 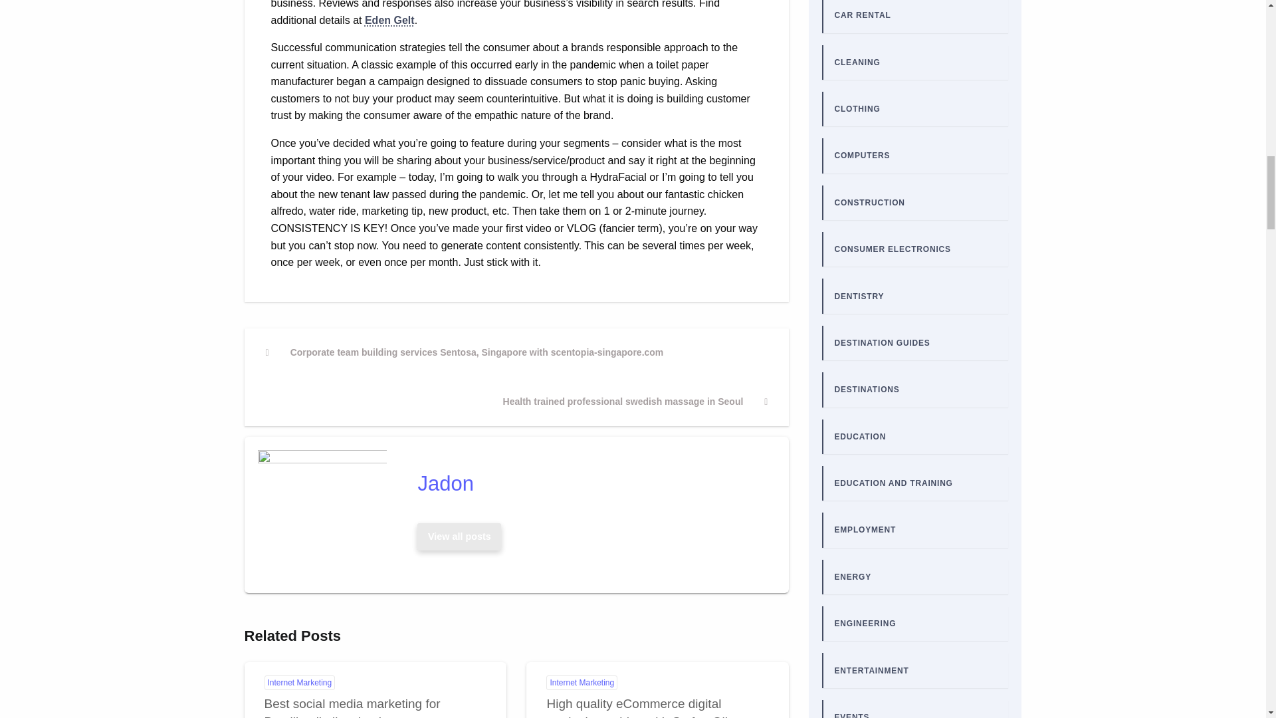 What do you see at coordinates (459, 537) in the screenshot?
I see `Jadon` at bounding box center [459, 537].